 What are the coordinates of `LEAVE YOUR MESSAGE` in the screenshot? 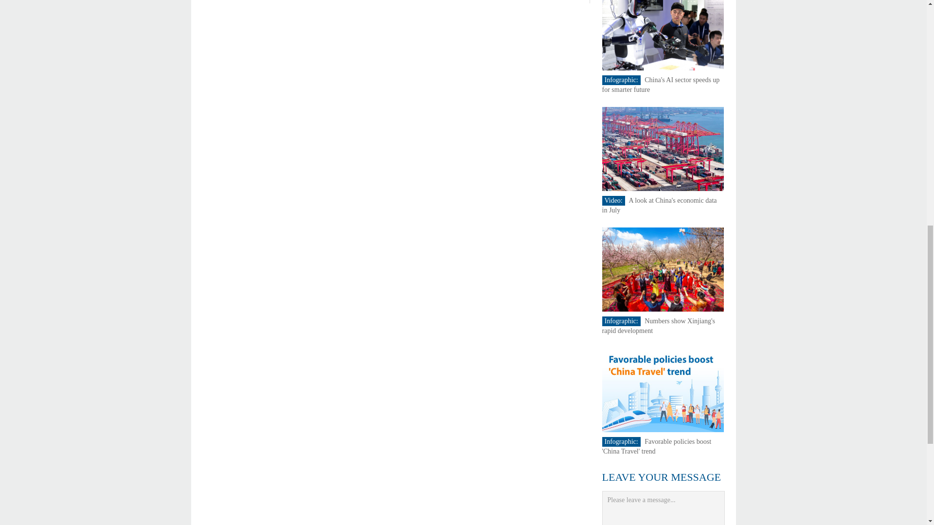 It's located at (662, 476).